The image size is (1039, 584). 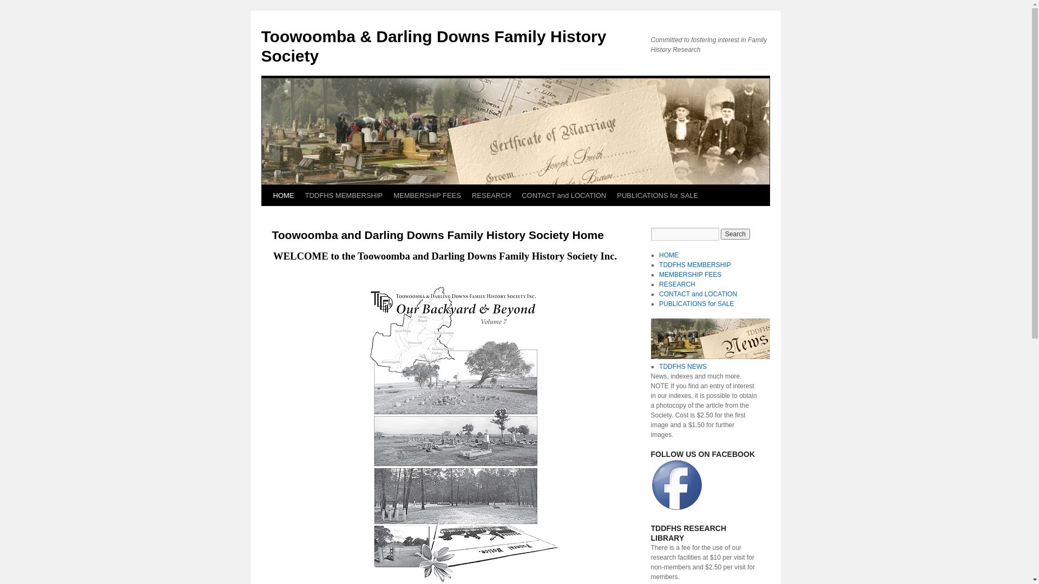 I want to click on MEMBERSHIP FEES, so click(x=428, y=196).